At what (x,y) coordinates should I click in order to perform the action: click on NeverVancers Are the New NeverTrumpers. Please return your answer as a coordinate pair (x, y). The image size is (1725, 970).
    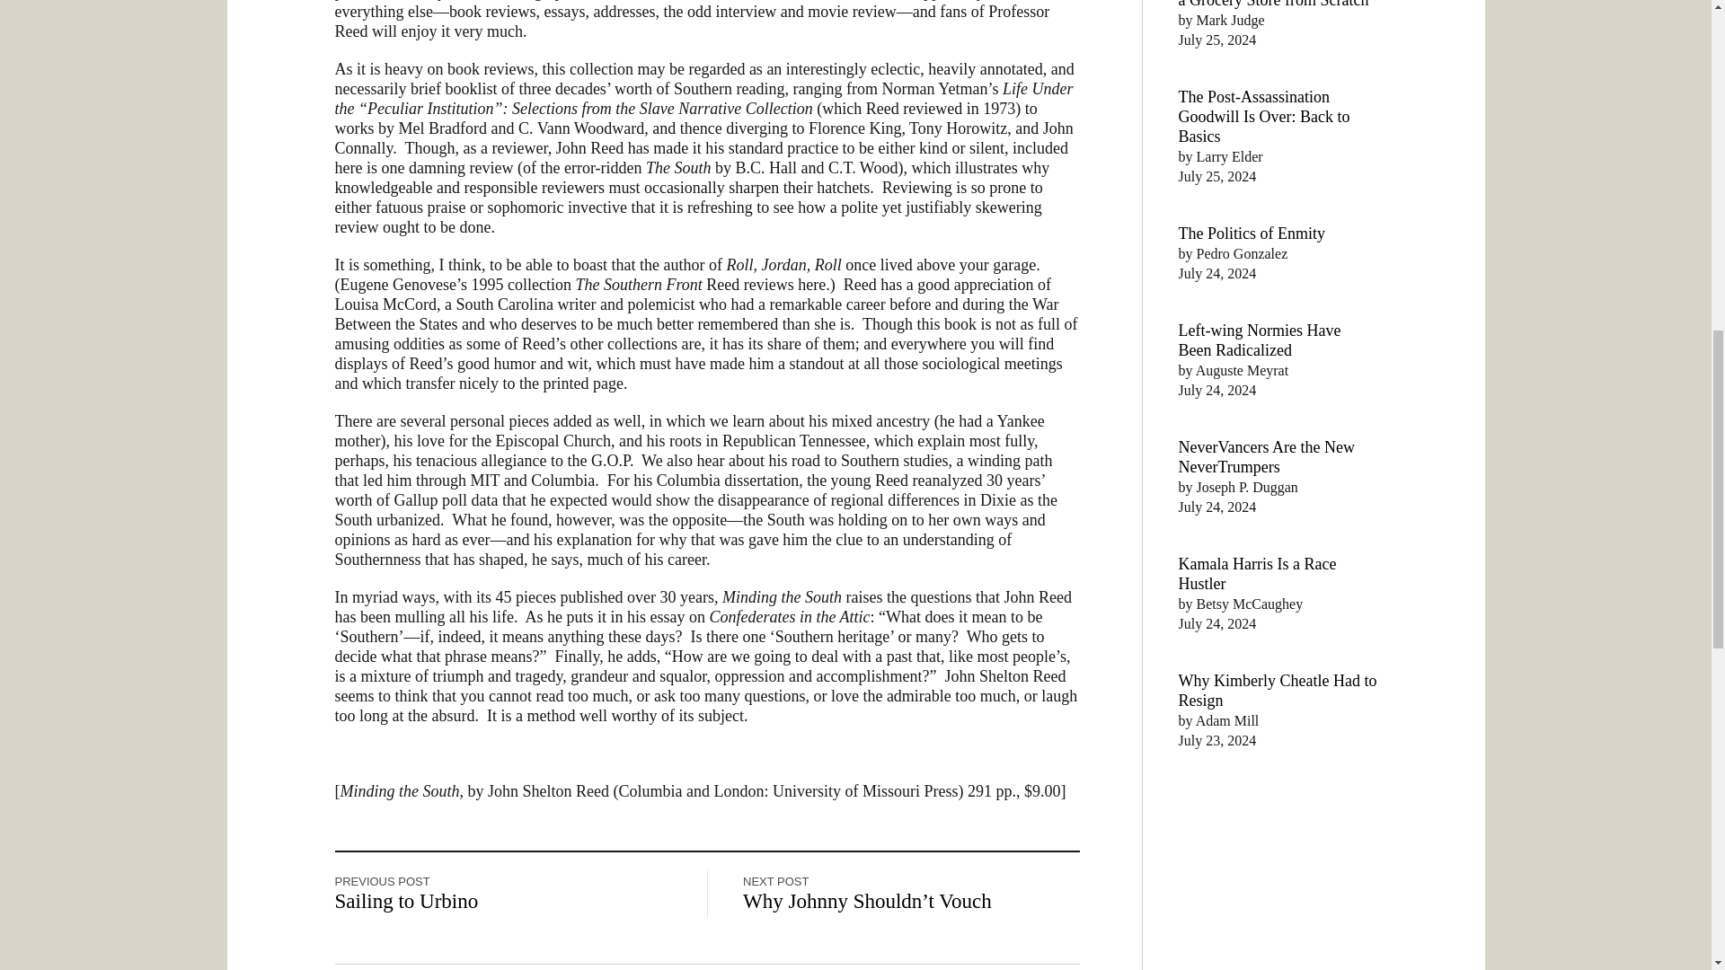
    Looking at the image, I should click on (1266, 457).